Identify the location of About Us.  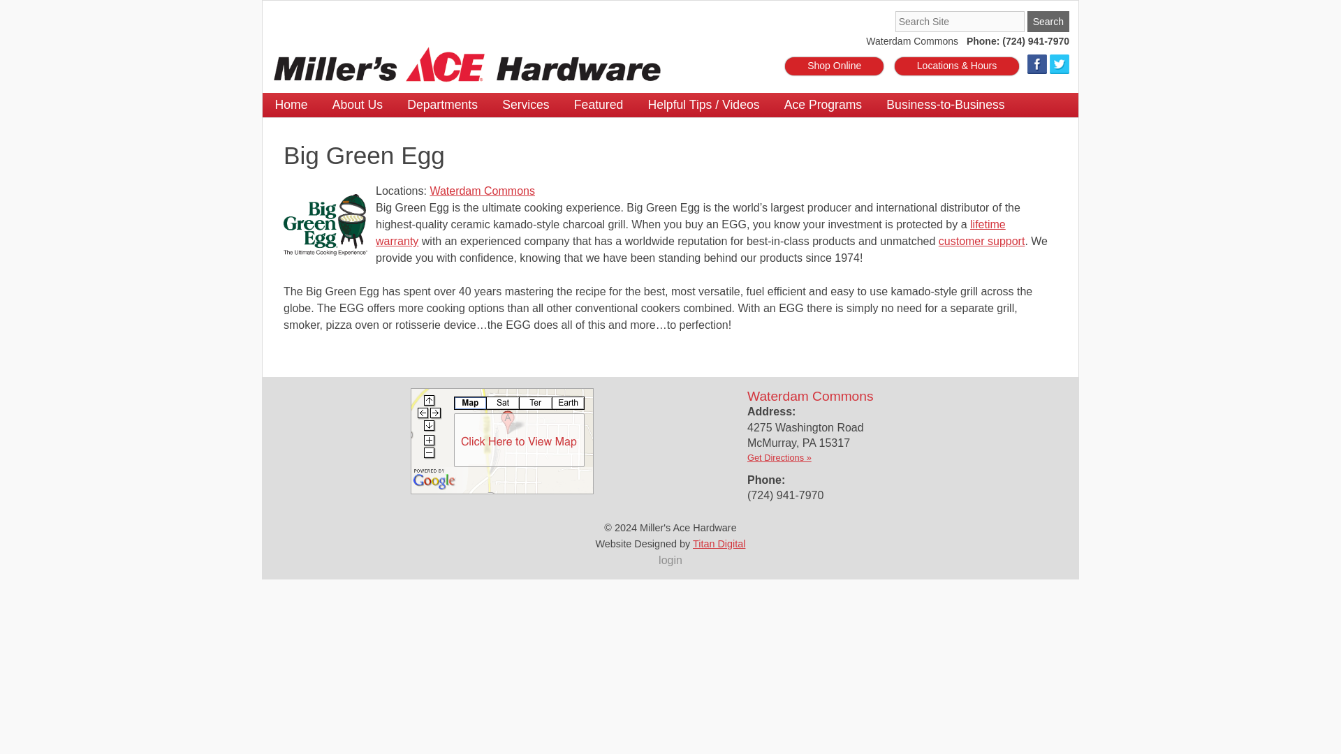
(358, 105).